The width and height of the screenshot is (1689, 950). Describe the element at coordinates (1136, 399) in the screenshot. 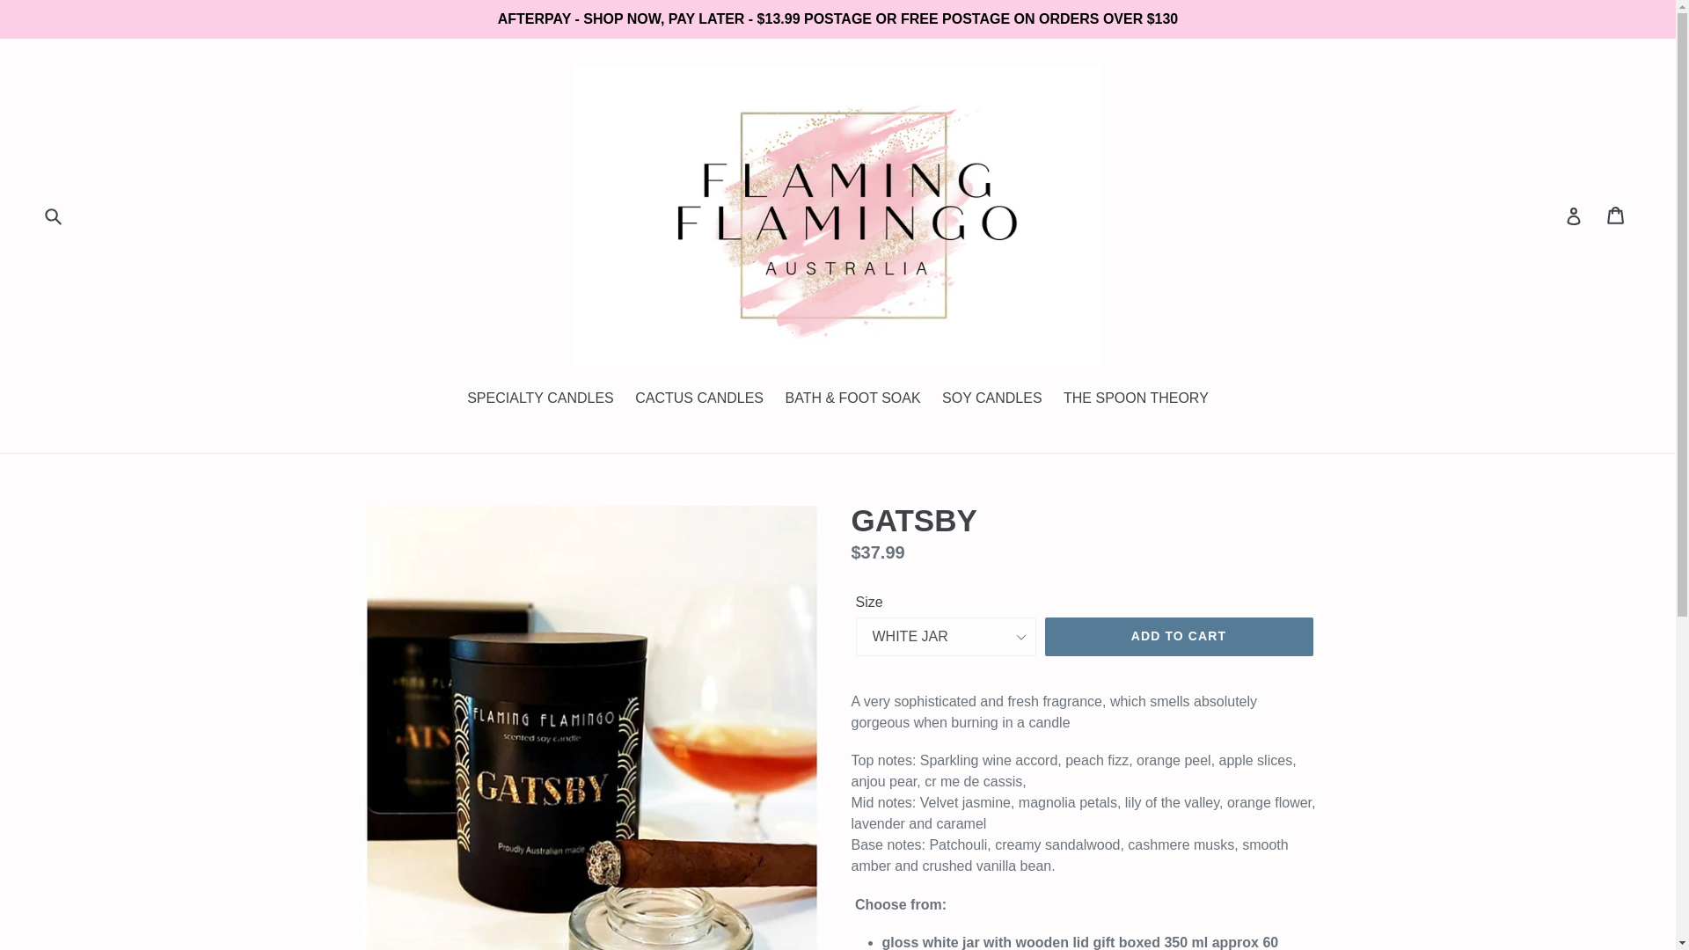

I see `THE SPOON THEORY` at that location.